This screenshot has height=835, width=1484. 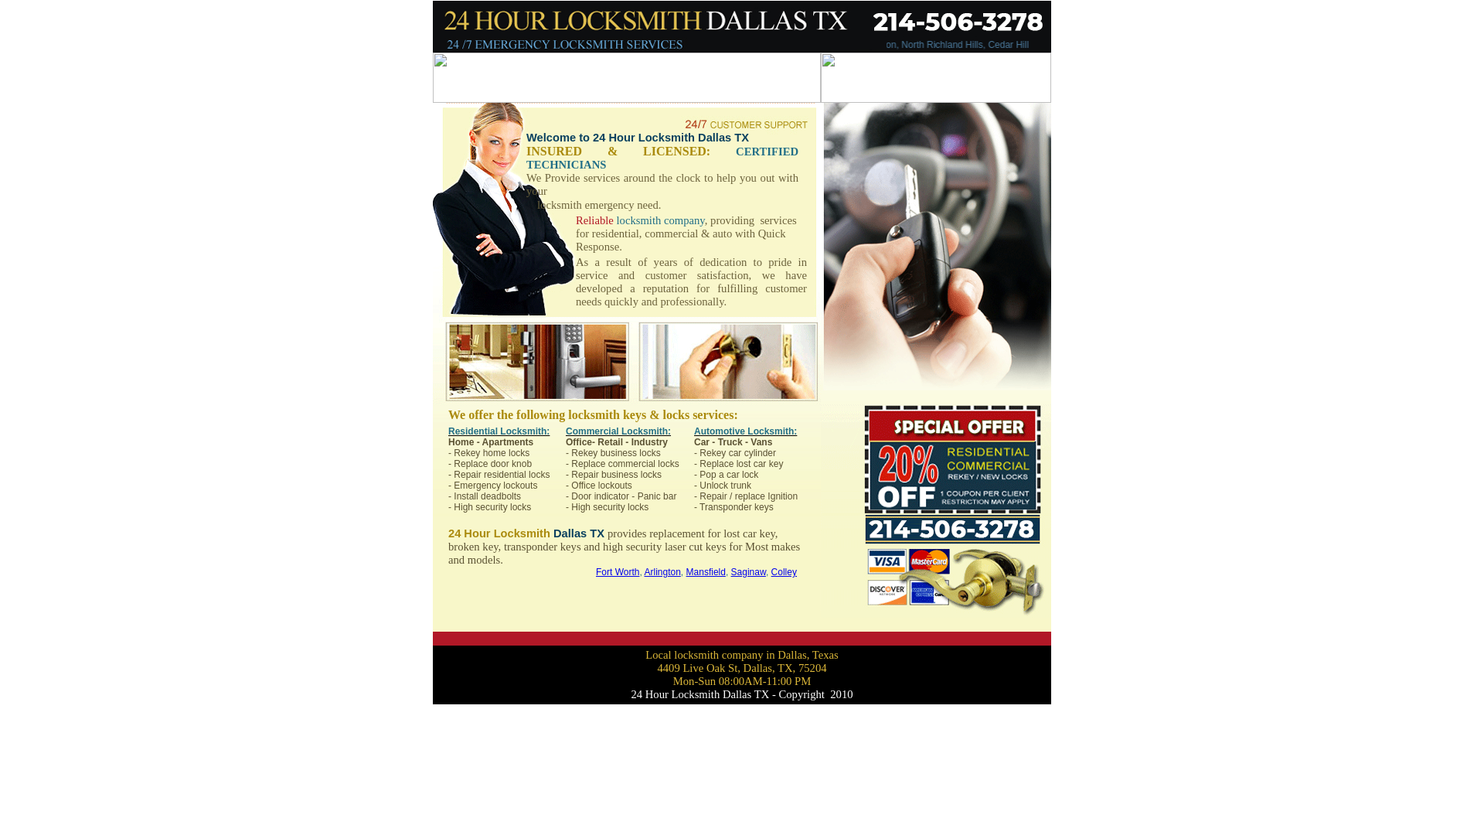 I want to click on Grapevine, so click(x=778, y=572).